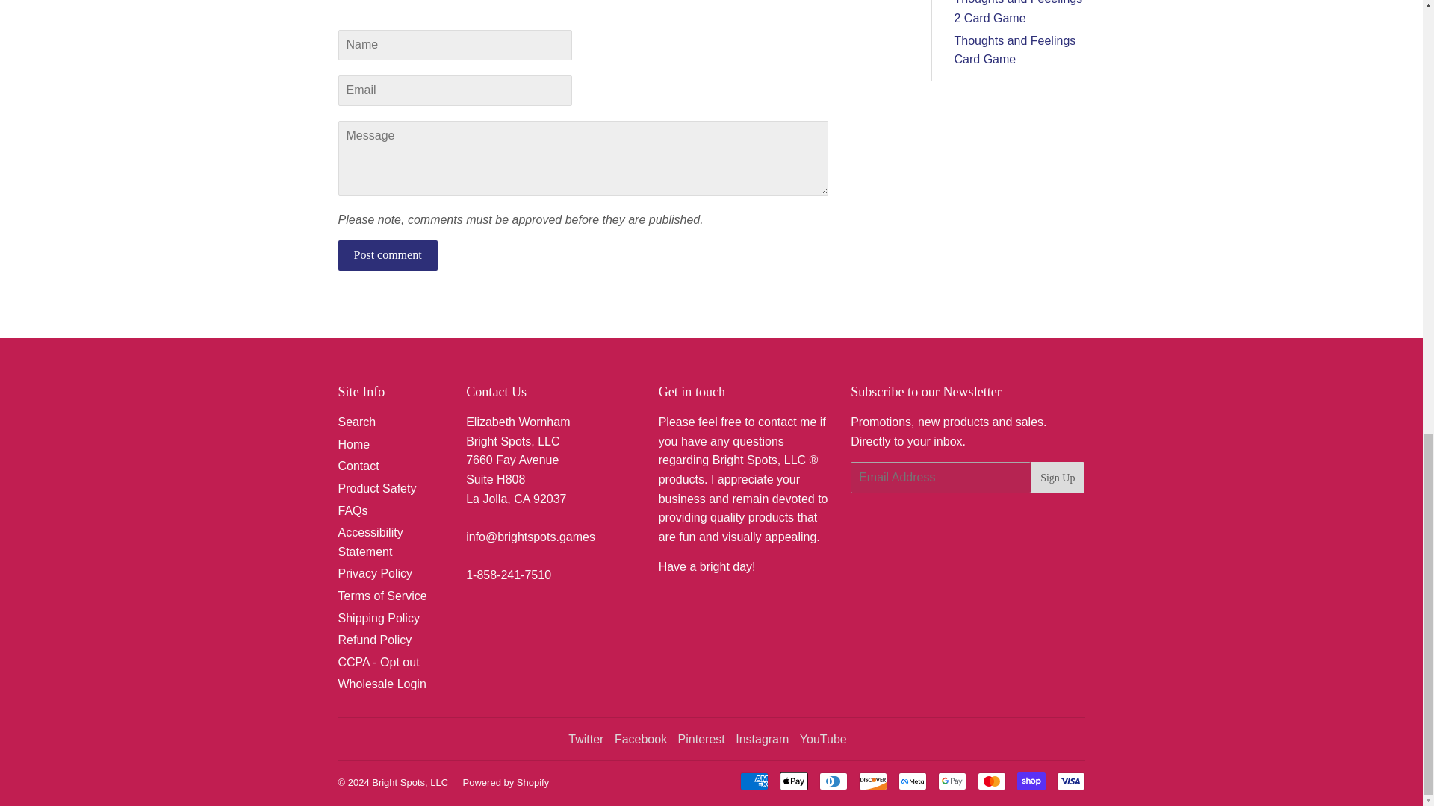  I want to click on American Express, so click(753, 781).